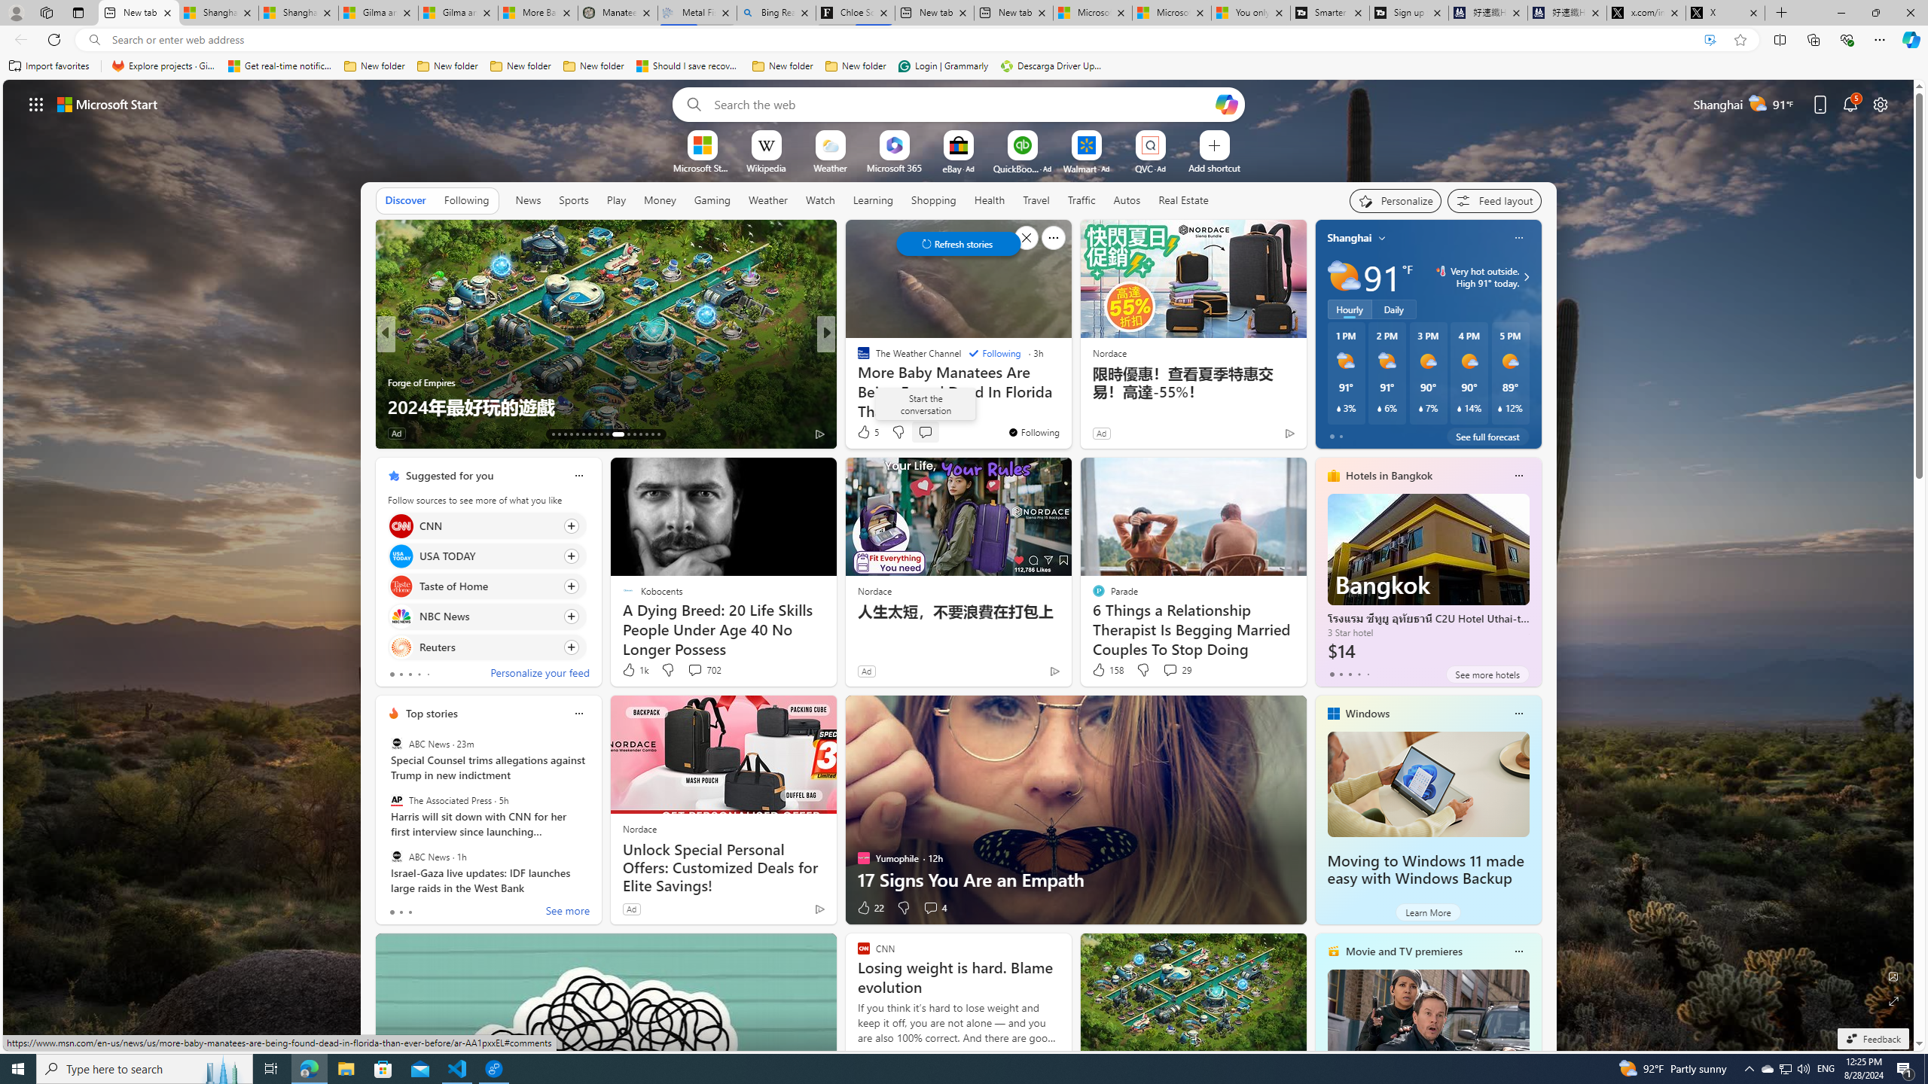 This screenshot has height=1084, width=1928. I want to click on Play, so click(616, 200).